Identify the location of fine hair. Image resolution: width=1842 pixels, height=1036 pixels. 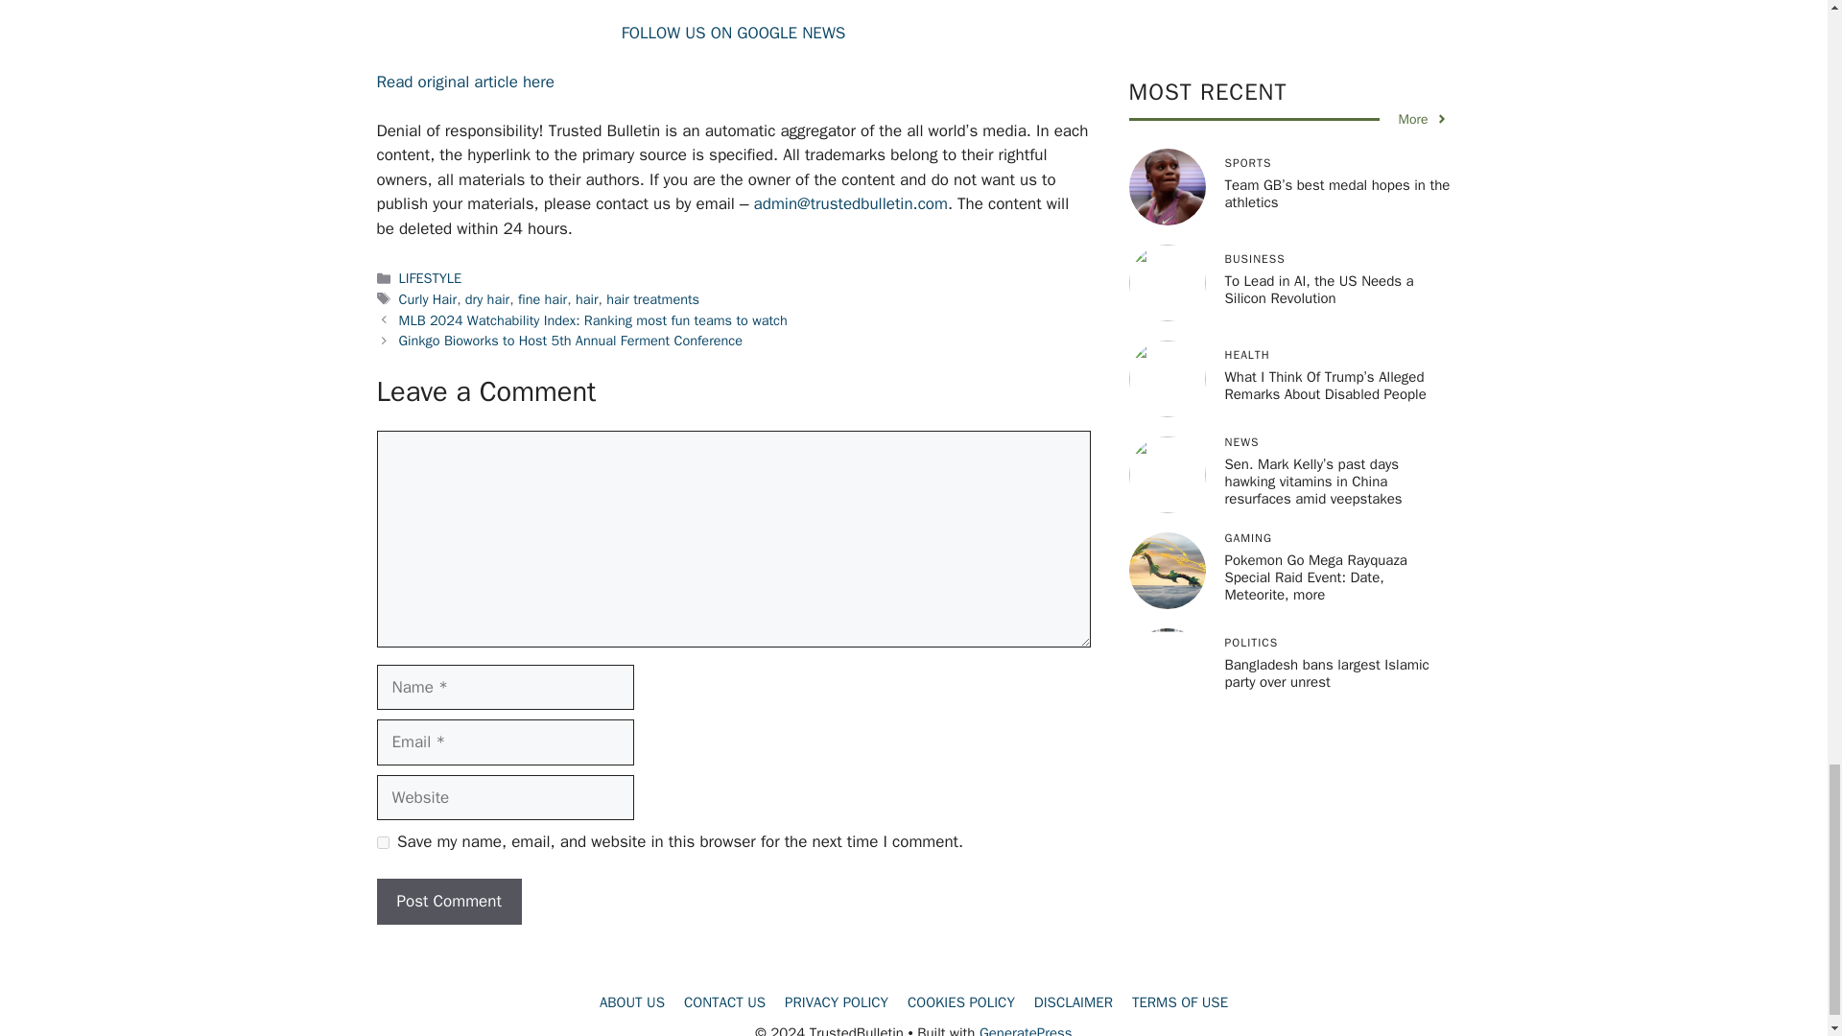
(542, 299).